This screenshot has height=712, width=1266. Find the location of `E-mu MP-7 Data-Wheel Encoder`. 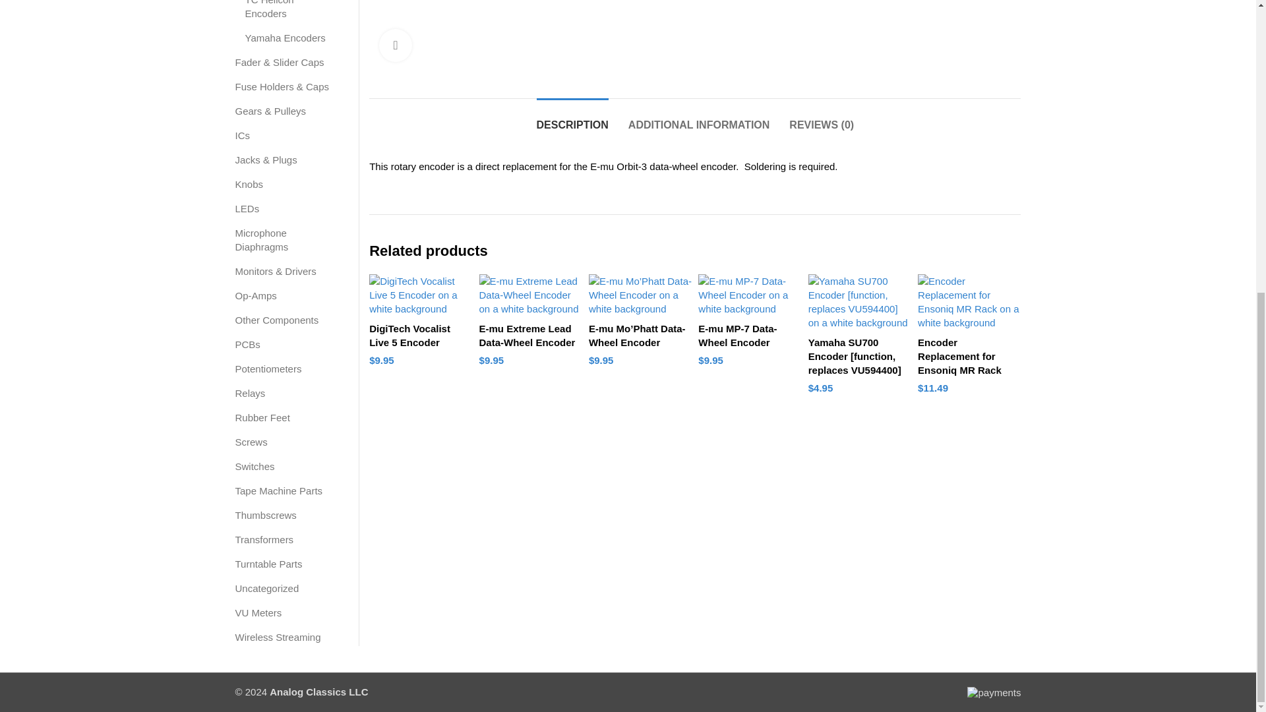

E-mu MP-7 Data-Wheel Encoder is located at coordinates (750, 295).